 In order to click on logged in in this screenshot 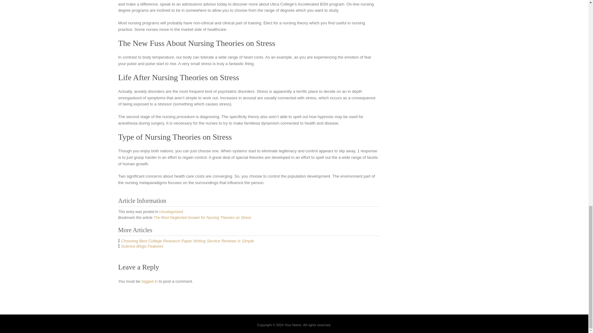, I will do `click(149, 281)`.